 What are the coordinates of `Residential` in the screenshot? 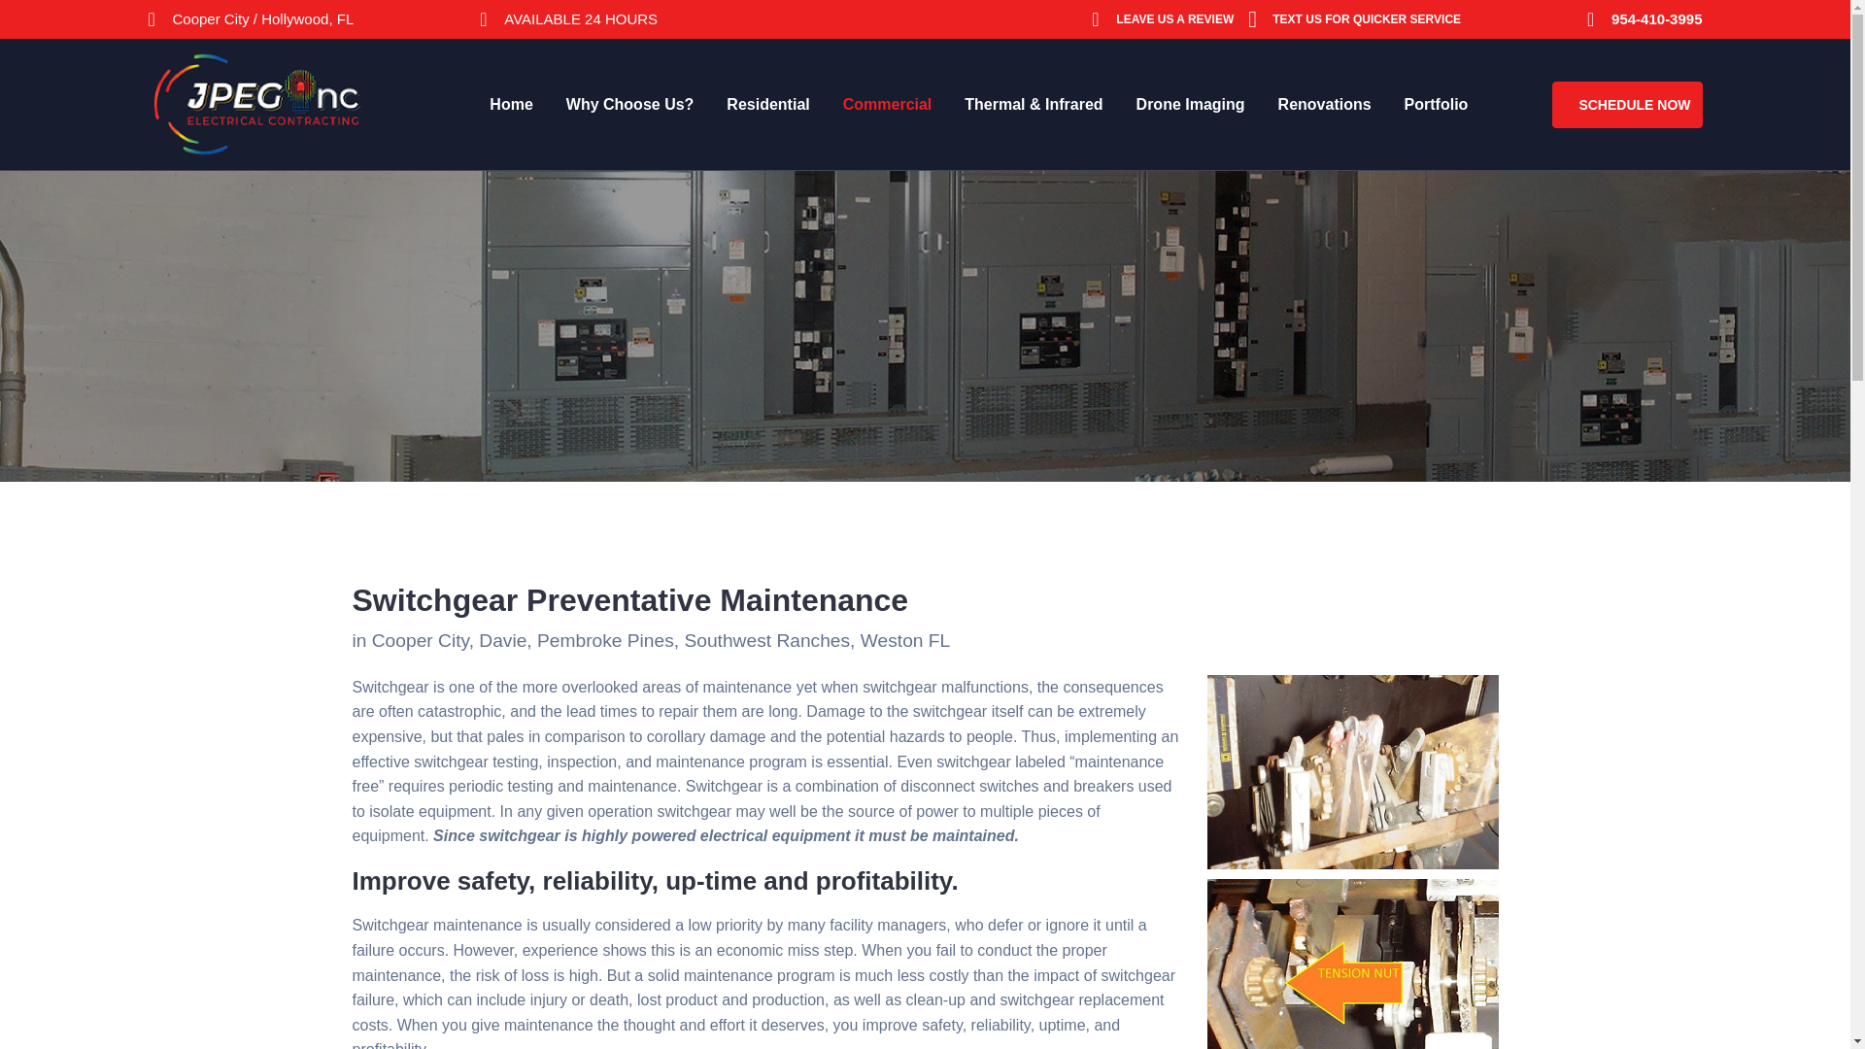 It's located at (767, 105).